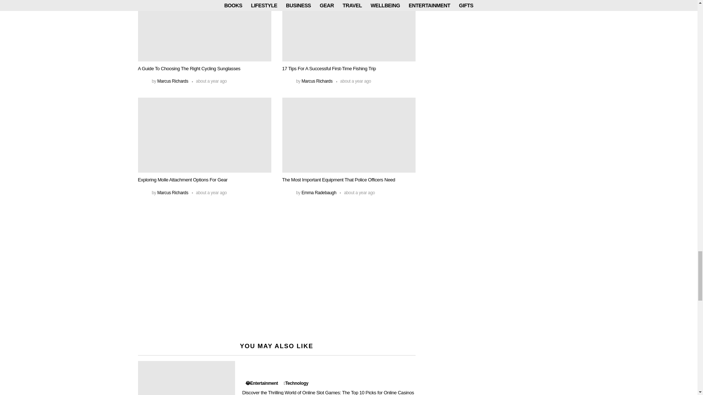 Image resolution: width=703 pixels, height=395 pixels. What do you see at coordinates (172, 81) in the screenshot?
I see `Posts by Marcus Richards` at bounding box center [172, 81].